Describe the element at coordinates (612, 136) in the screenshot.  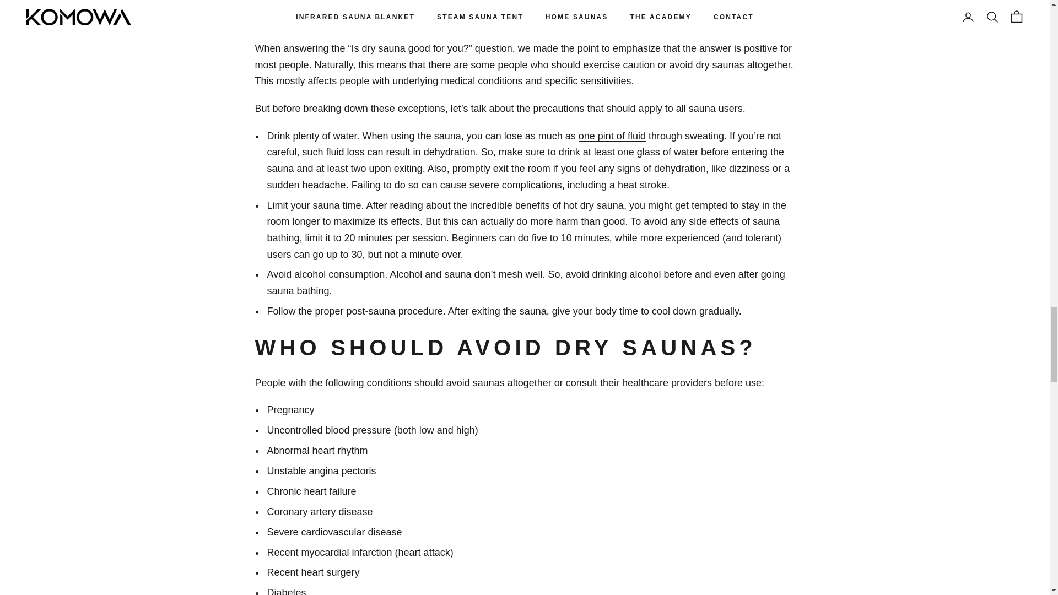
I see `one pint of fluid` at that location.